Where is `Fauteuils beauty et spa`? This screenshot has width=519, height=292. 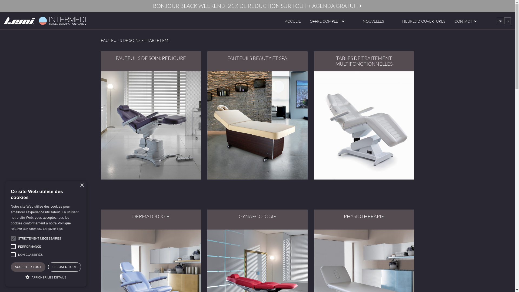 Fauteuils beauty et spa is located at coordinates (257, 125).